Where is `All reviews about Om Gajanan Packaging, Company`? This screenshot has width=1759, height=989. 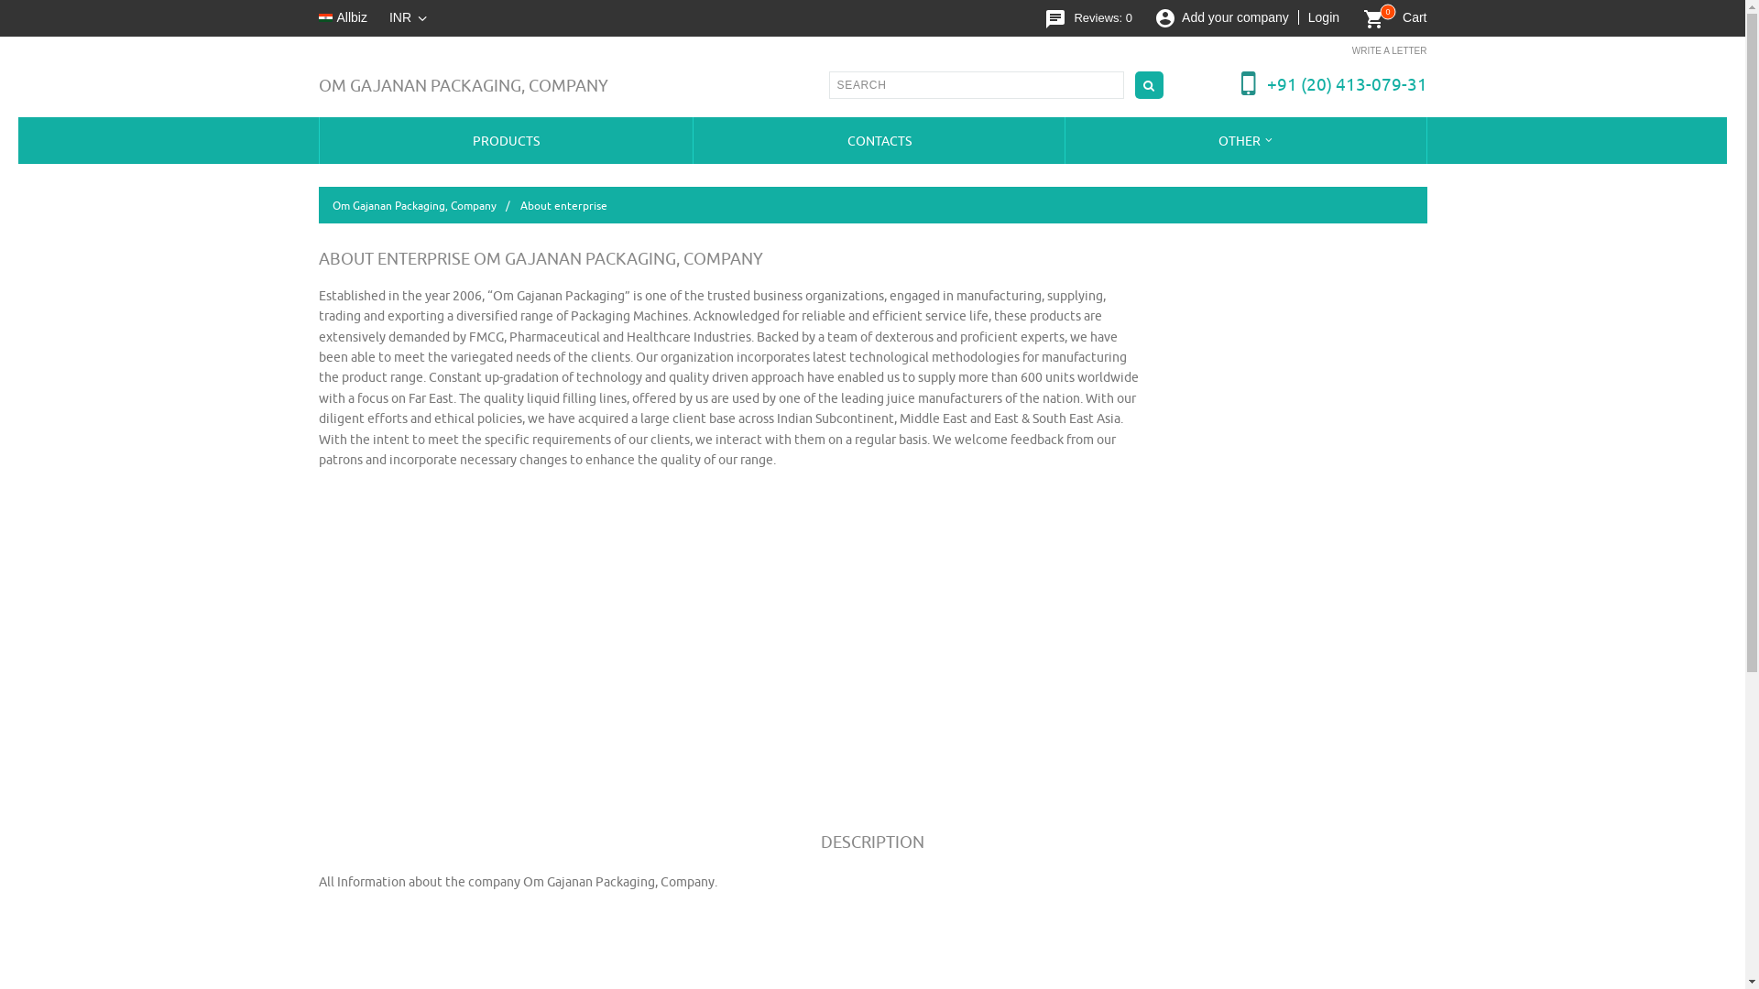 All reviews about Om Gajanan Packaging, Company is located at coordinates (1103, 17).